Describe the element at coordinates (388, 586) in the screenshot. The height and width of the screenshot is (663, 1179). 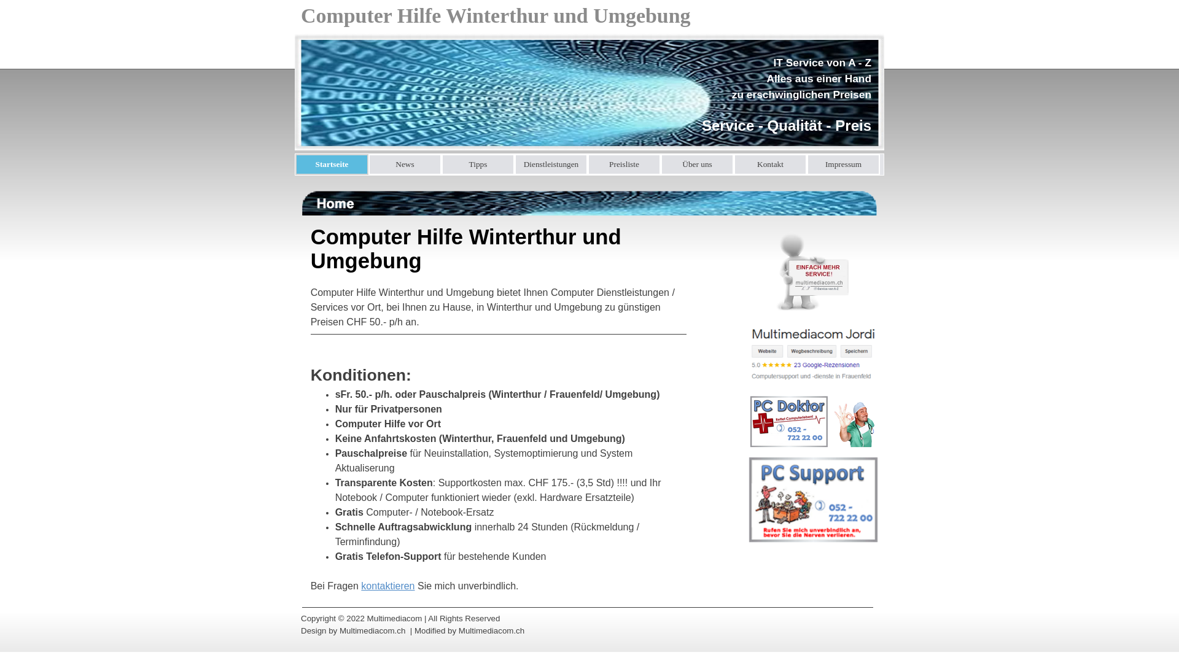
I see `kontaktieren` at that location.